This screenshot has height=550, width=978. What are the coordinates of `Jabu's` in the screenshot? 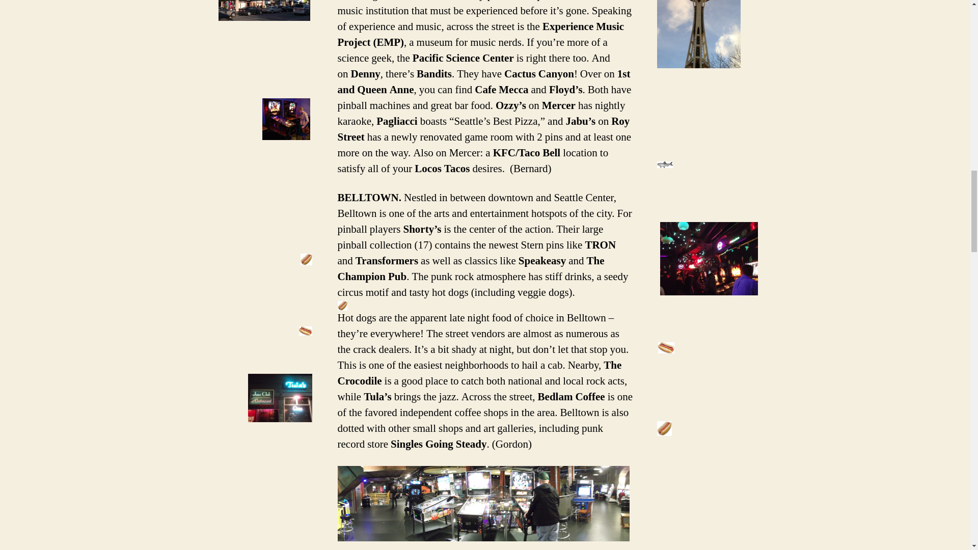 It's located at (286, 119).